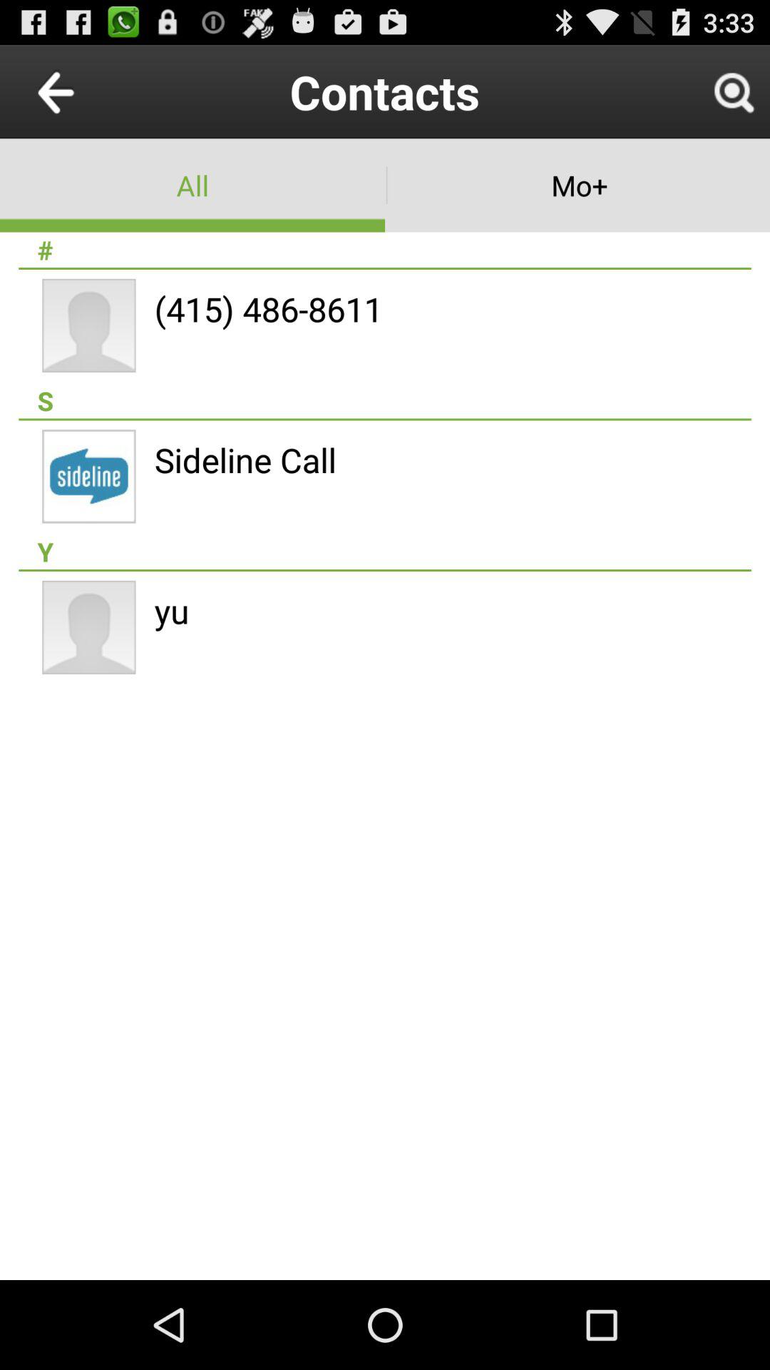 The image size is (770, 1370). What do you see at coordinates (268, 309) in the screenshot?
I see `jump until the (415) 486-8611 item` at bounding box center [268, 309].